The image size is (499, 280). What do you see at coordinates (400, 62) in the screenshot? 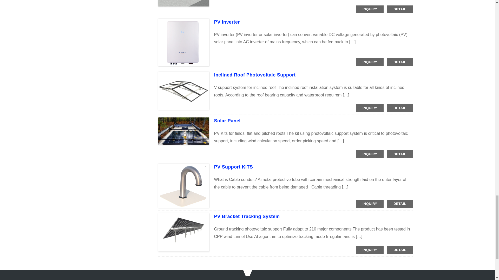
I see `DETAIL` at bounding box center [400, 62].